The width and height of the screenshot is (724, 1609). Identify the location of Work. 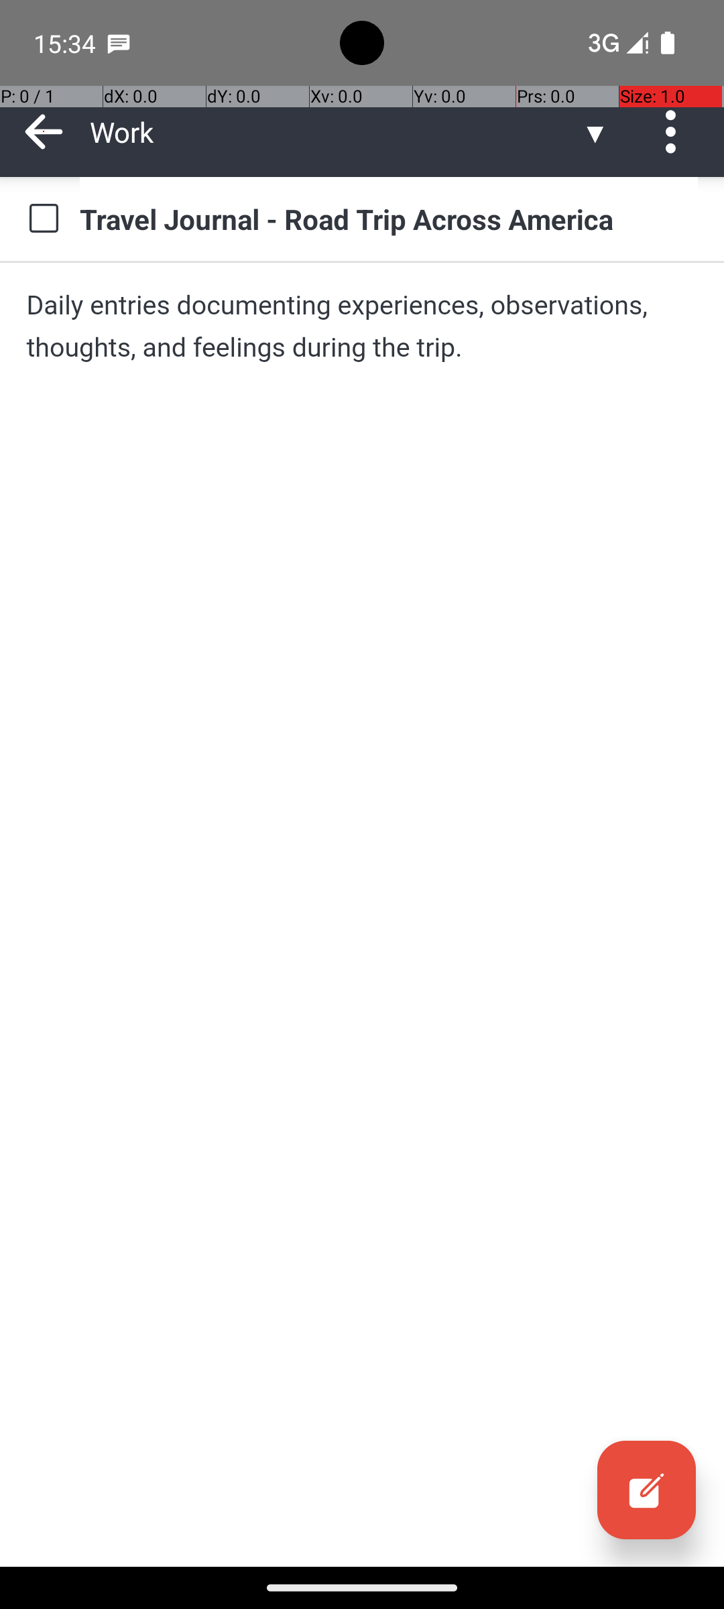
(335, 131).